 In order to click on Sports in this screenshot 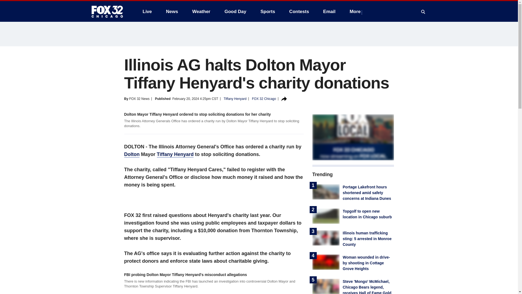, I will do `click(268, 11)`.